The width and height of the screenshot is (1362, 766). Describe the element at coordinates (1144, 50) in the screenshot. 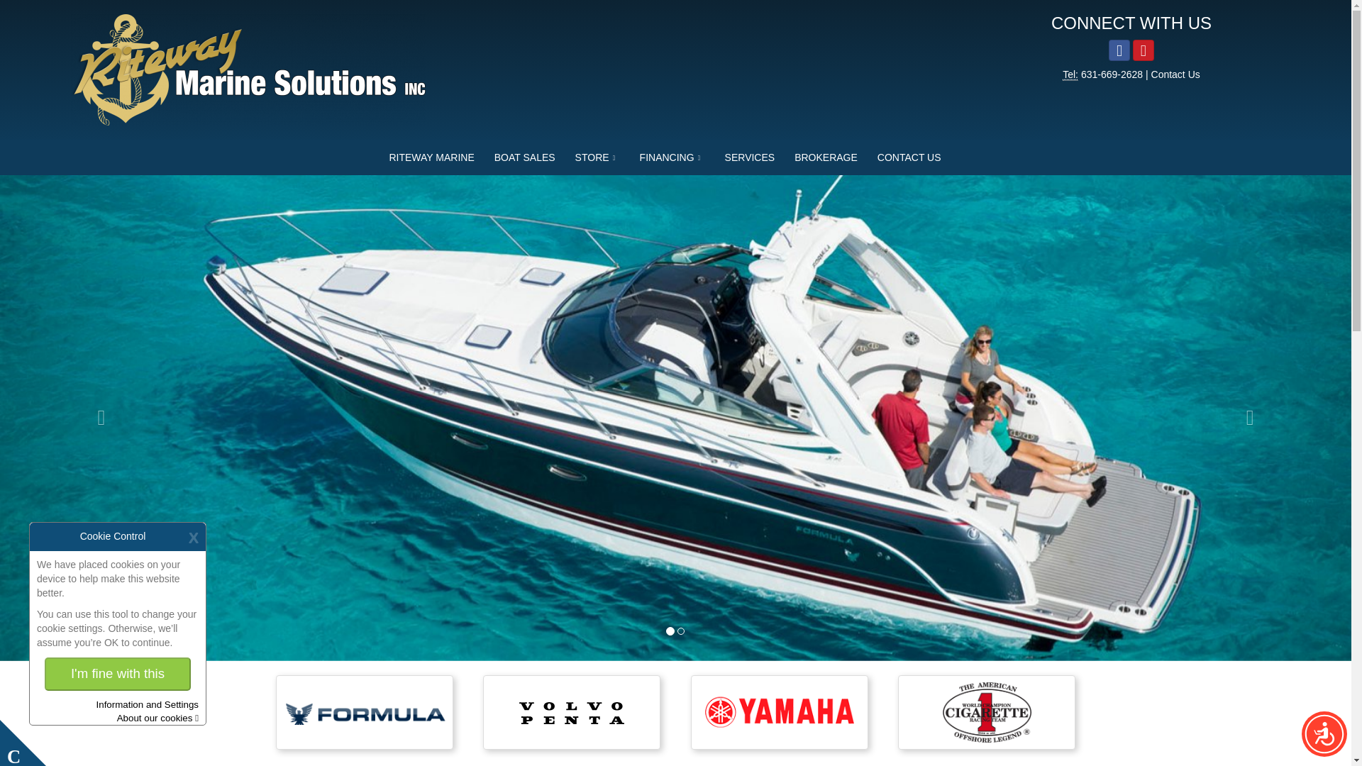

I see `Social media, youtube link` at that location.